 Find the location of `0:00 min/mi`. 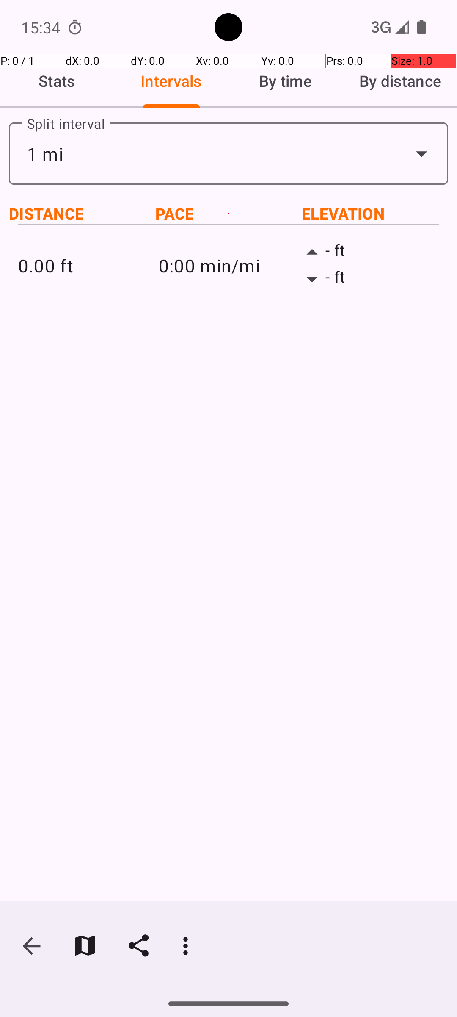

0:00 min/mi is located at coordinates (228, 265).